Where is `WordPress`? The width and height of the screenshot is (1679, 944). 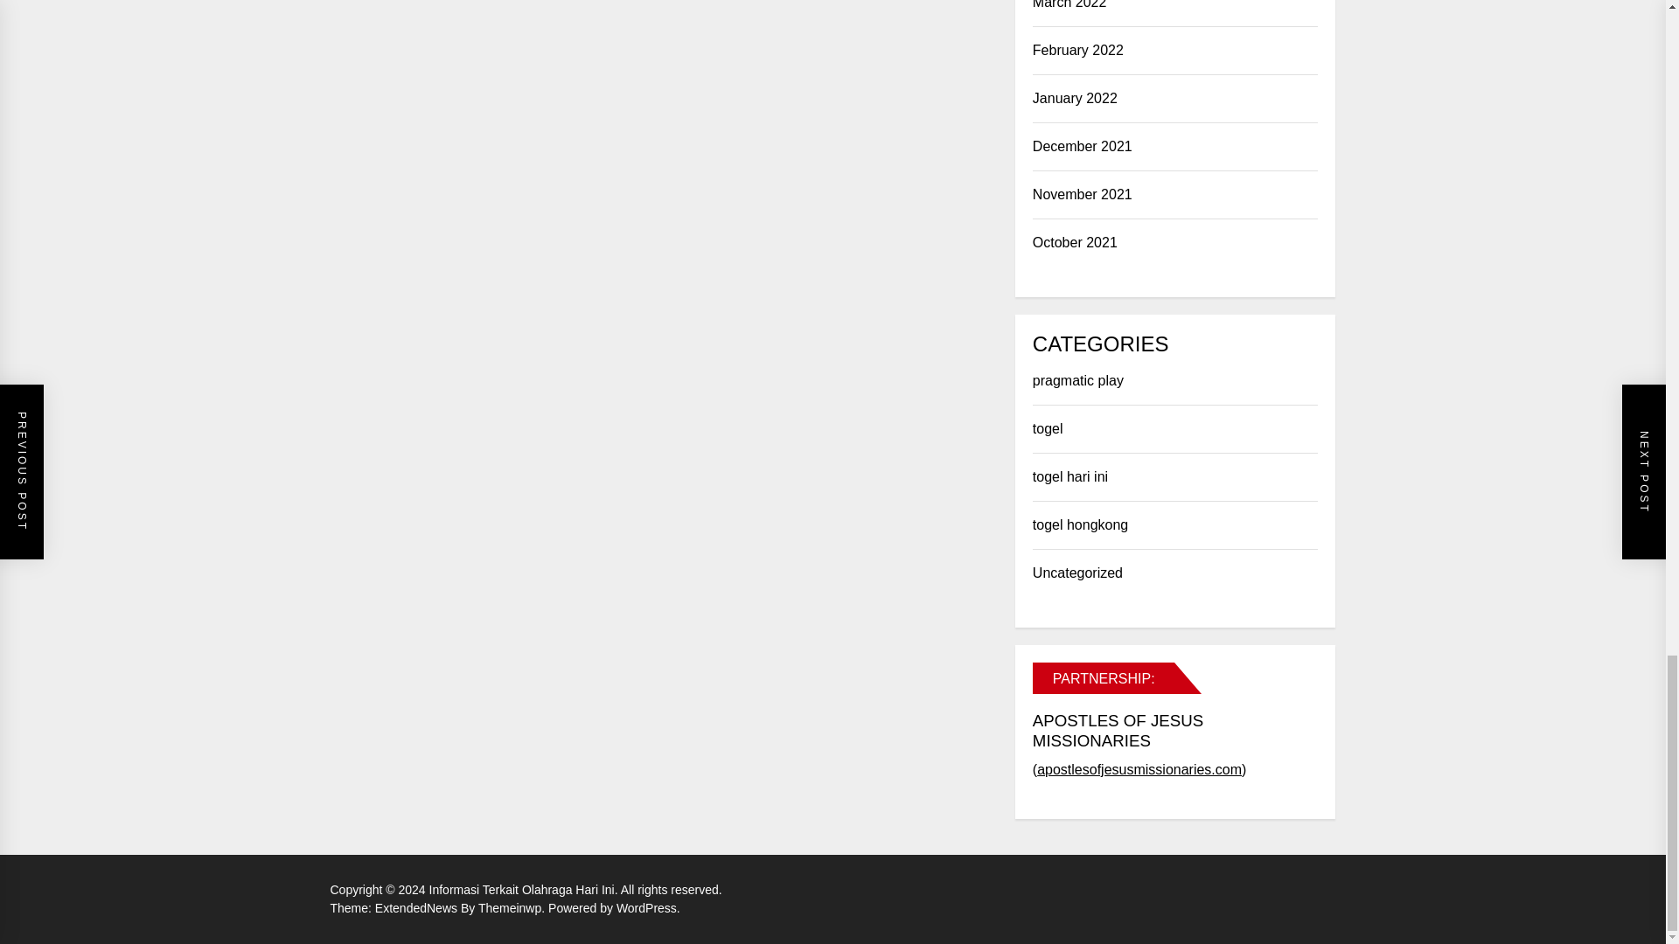 WordPress is located at coordinates (647, 907).